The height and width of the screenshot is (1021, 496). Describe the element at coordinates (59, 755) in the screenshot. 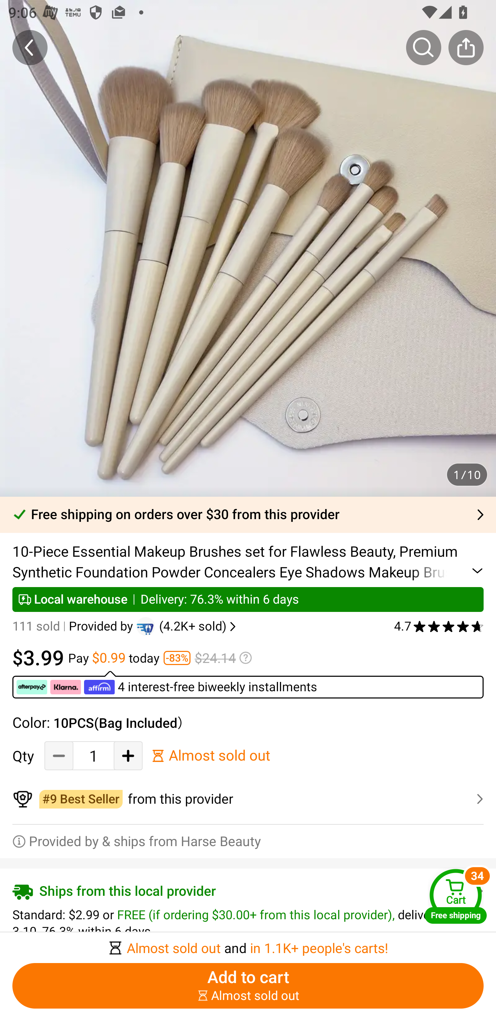

I see `Decrease Quantity Button` at that location.